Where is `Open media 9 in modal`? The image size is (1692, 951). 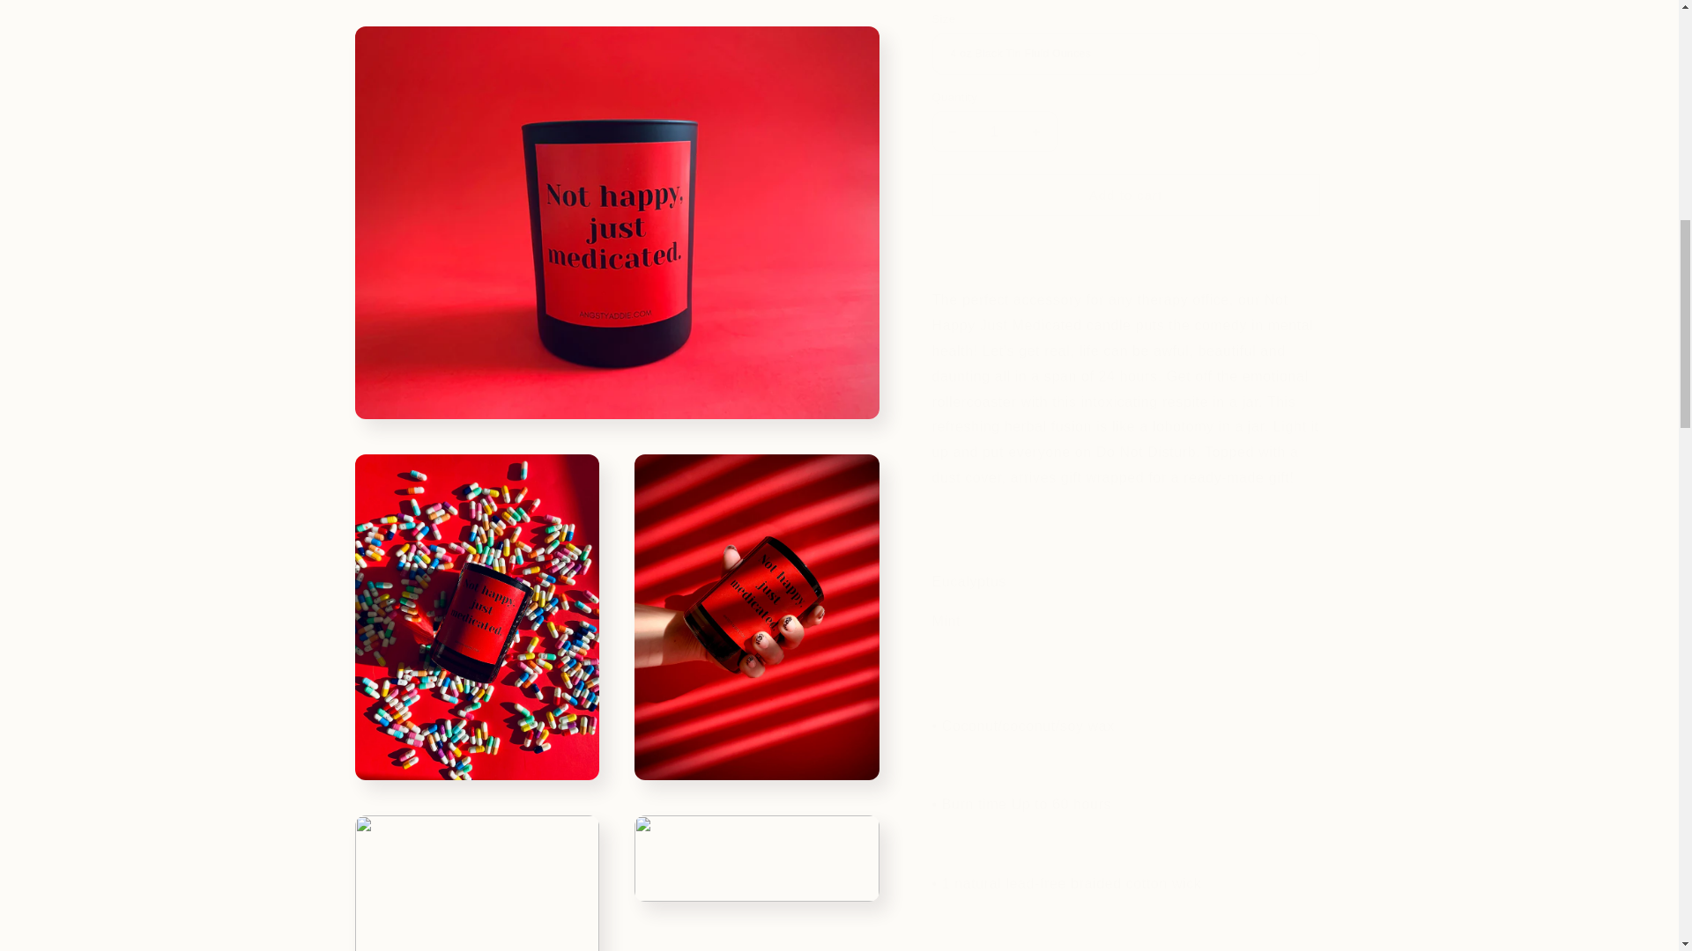 Open media 9 in modal is located at coordinates (757, 746).